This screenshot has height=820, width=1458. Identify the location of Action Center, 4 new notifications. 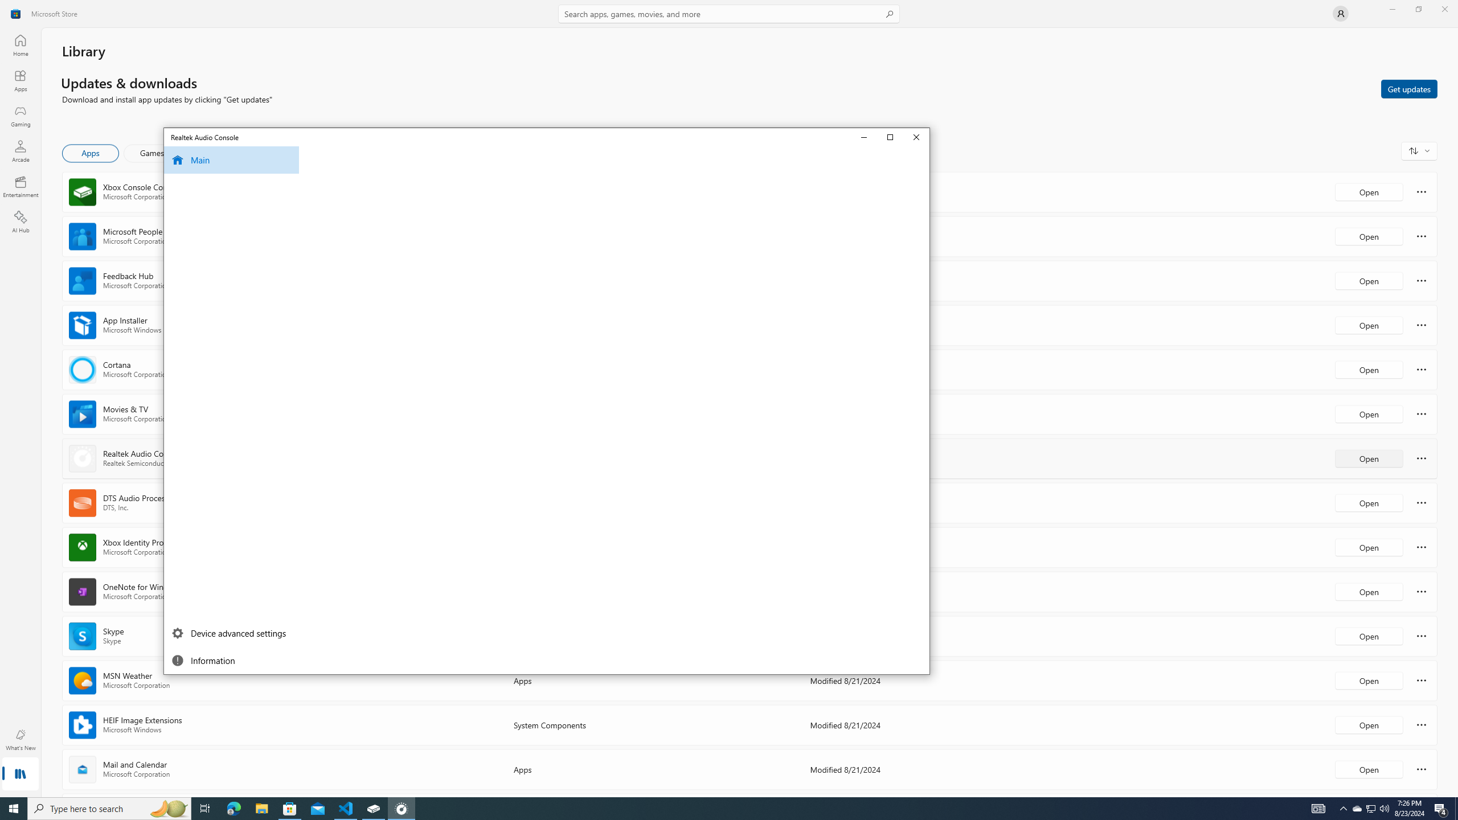
(231, 633).